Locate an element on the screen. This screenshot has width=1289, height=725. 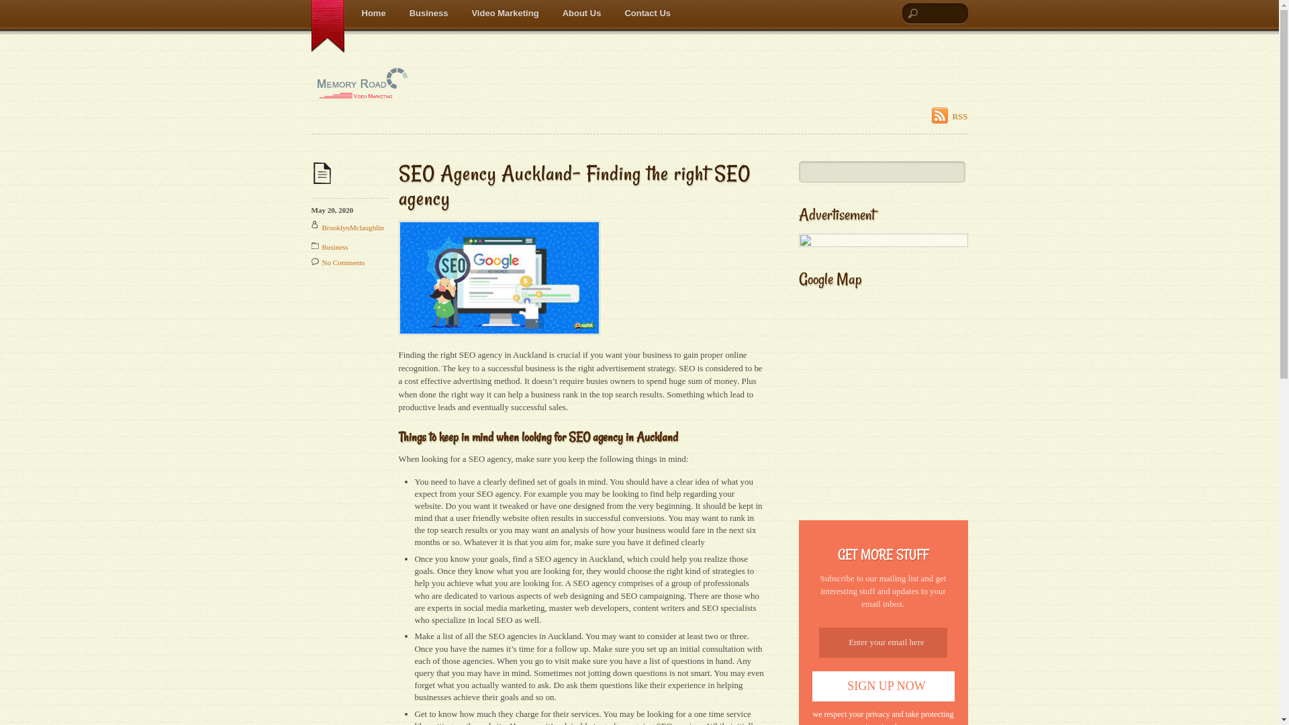
RSS is located at coordinates (949, 115).